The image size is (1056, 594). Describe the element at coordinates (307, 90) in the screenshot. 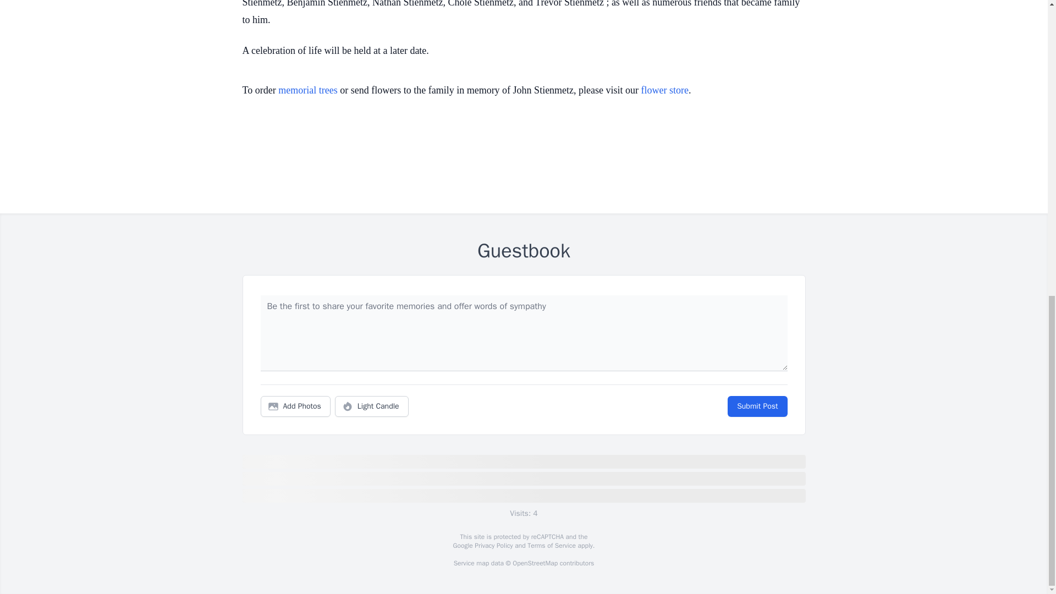

I see `memorial trees` at that location.